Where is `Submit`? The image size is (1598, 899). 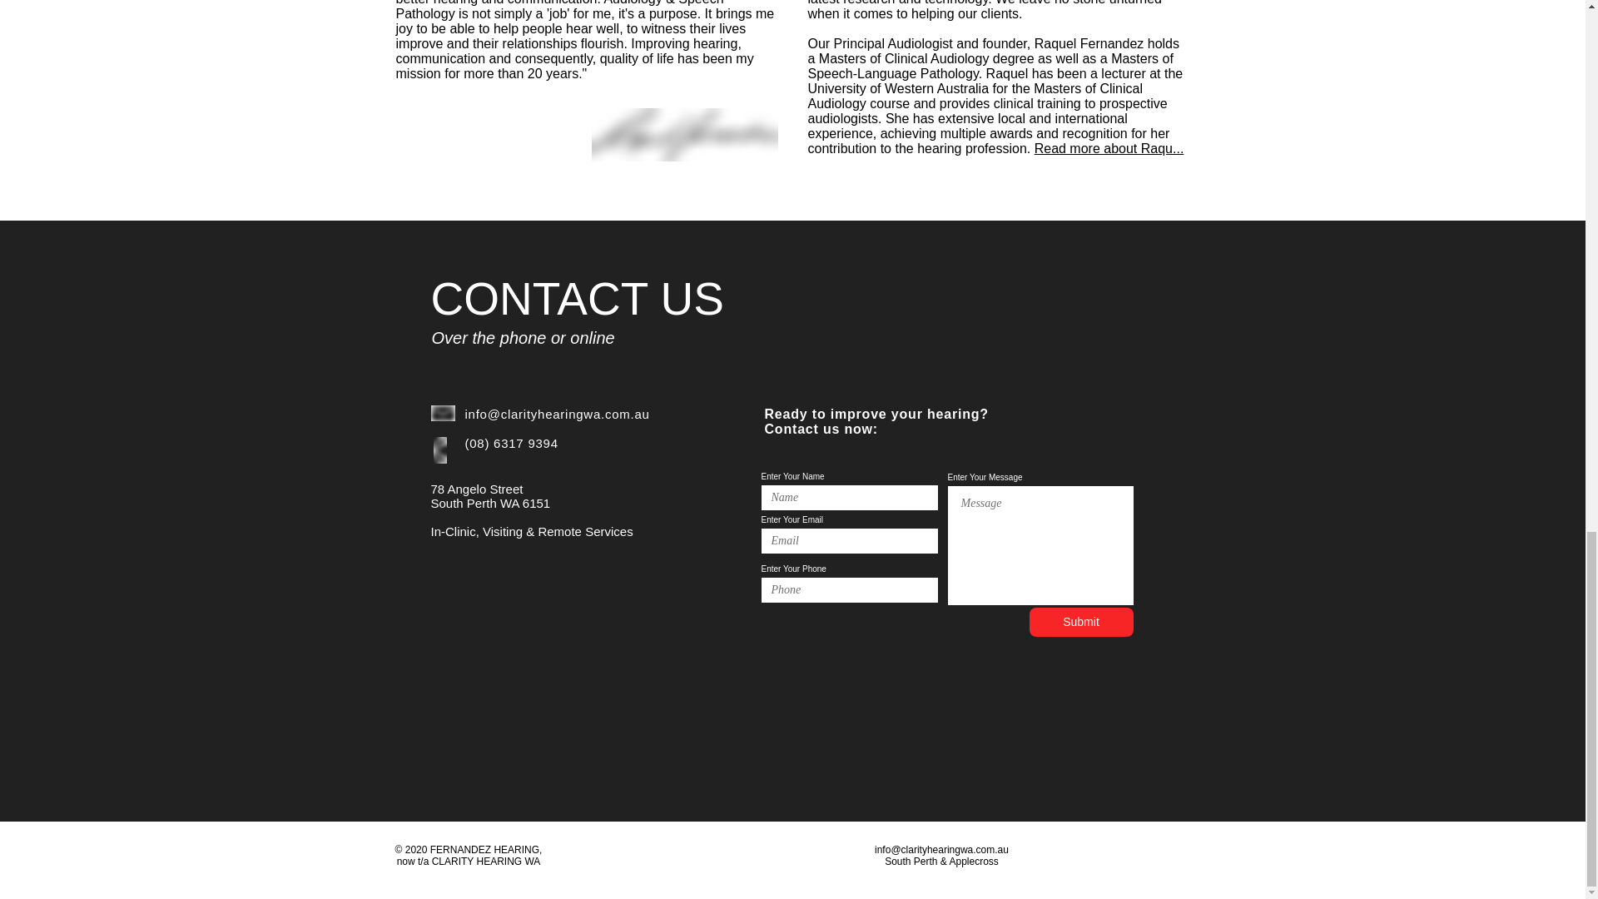
Submit is located at coordinates (1080, 622).